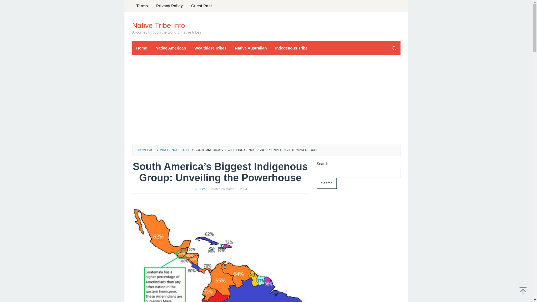 Image resolution: width=537 pixels, height=302 pixels. What do you see at coordinates (291, 48) in the screenshot?
I see `Indegenous Tribe` at bounding box center [291, 48].